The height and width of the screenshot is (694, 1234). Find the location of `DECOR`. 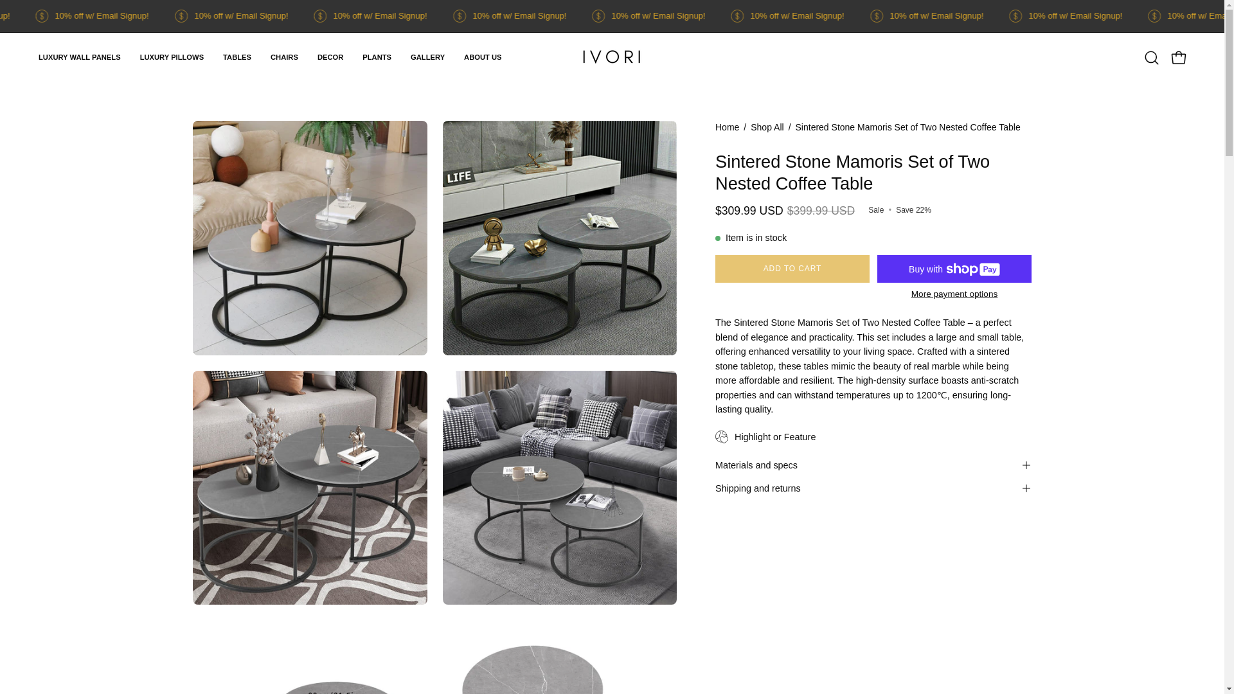

DECOR is located at coordinates (330, 57).